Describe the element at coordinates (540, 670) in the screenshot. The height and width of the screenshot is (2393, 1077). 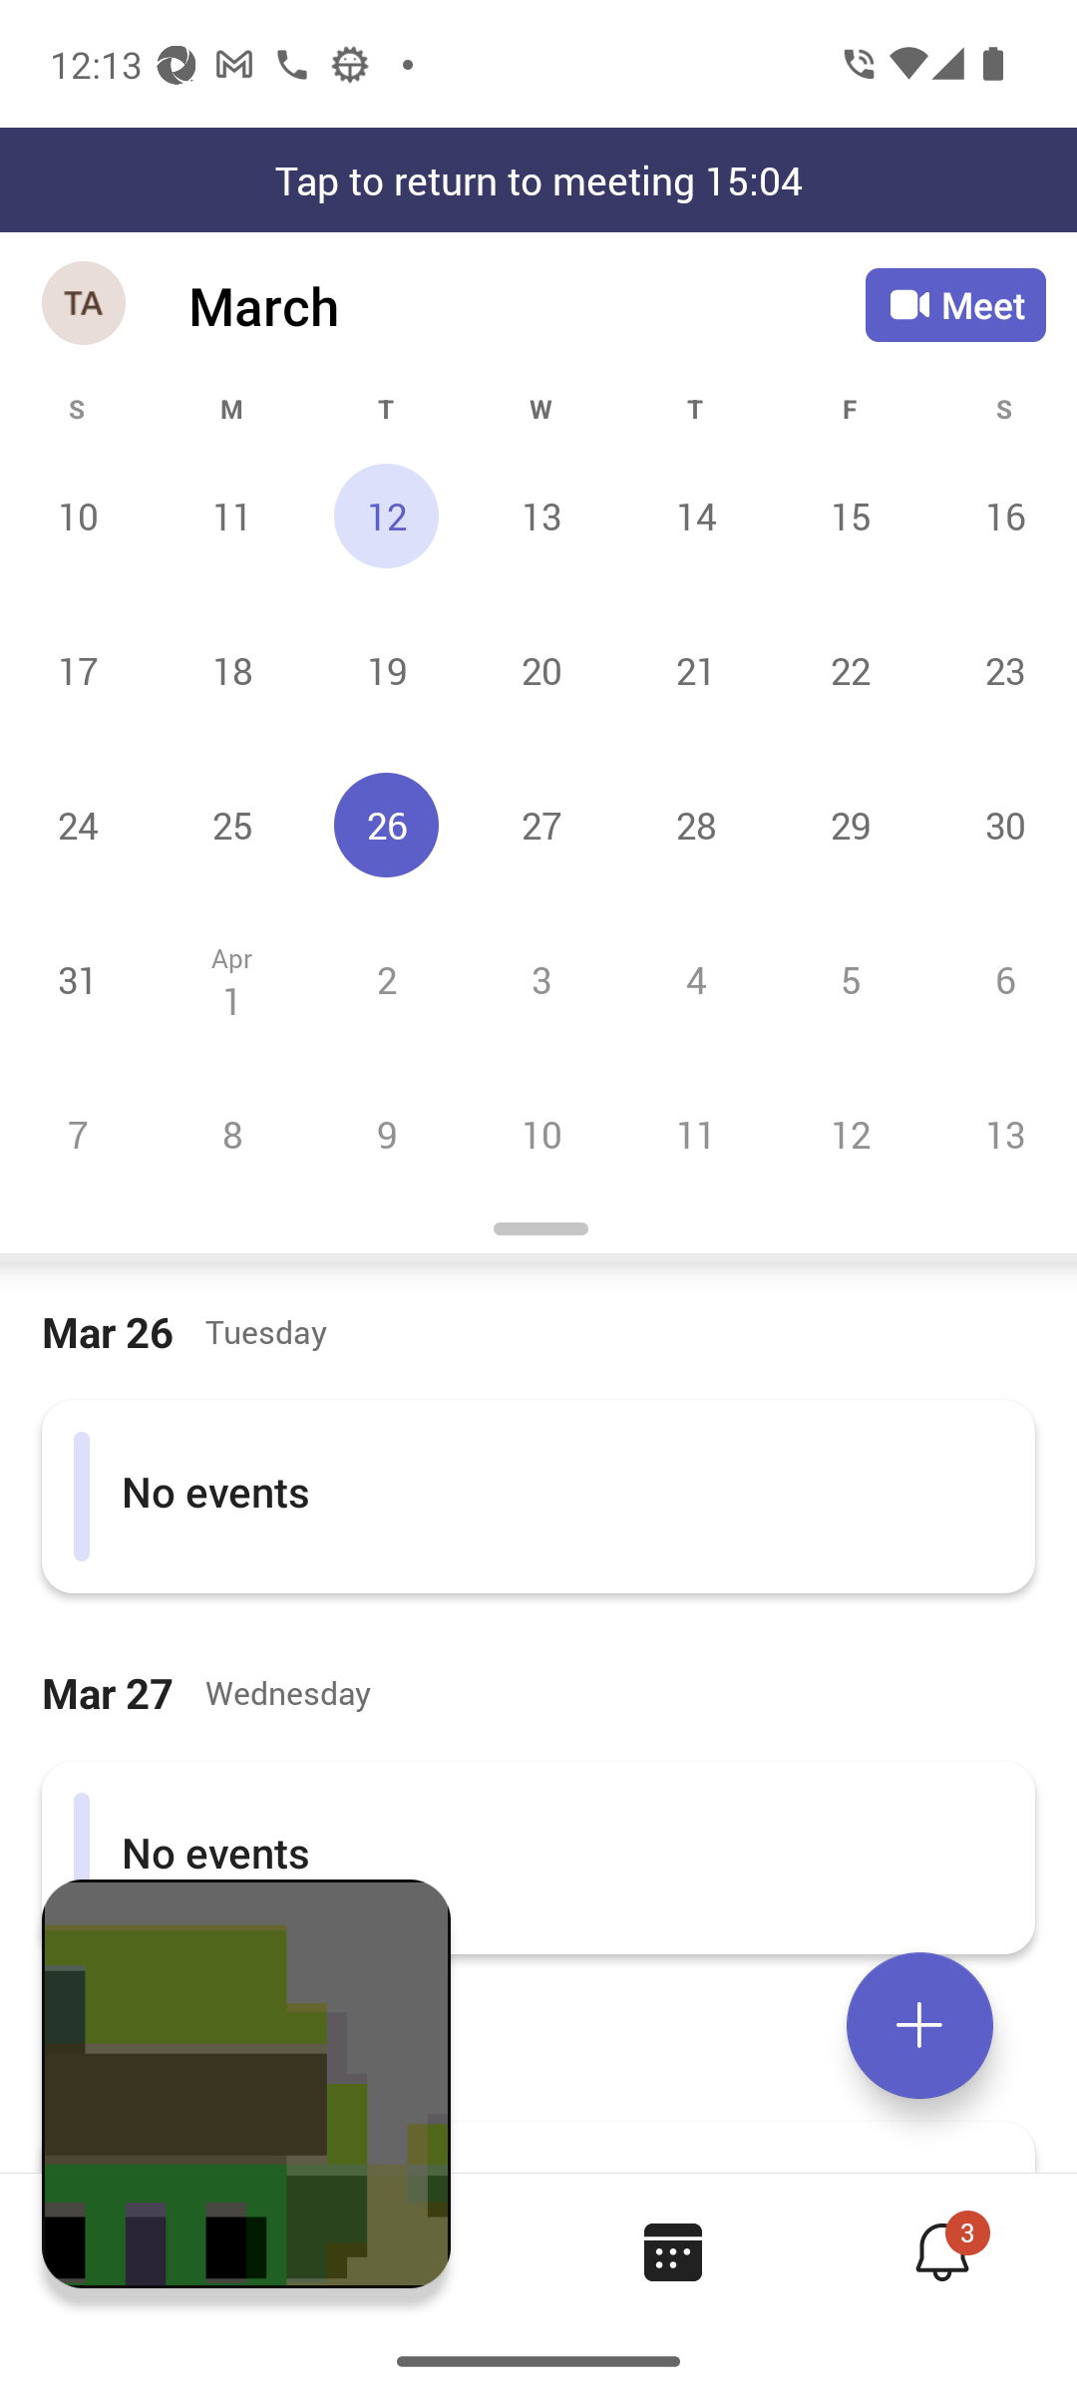
I see `Wednesday, March 20 20` at that location.